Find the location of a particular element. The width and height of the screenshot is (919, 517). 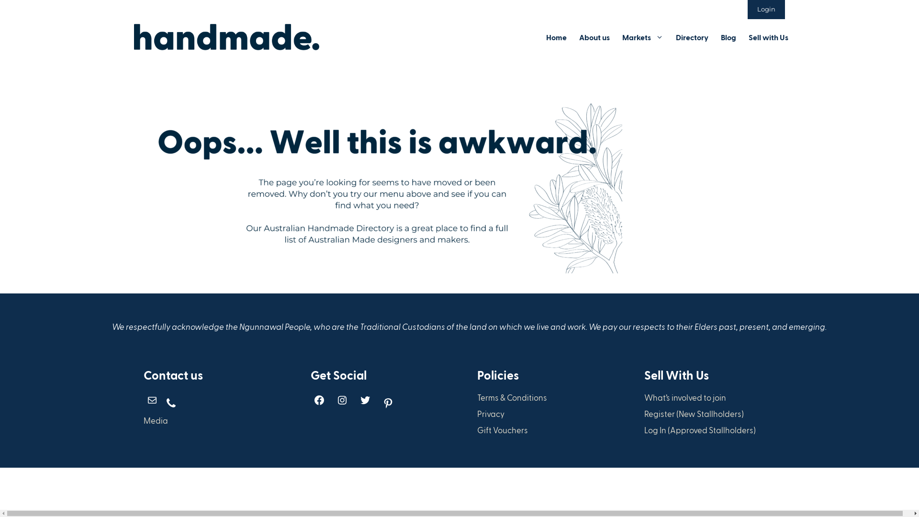

Privacy is located at coordinates (491, 414).